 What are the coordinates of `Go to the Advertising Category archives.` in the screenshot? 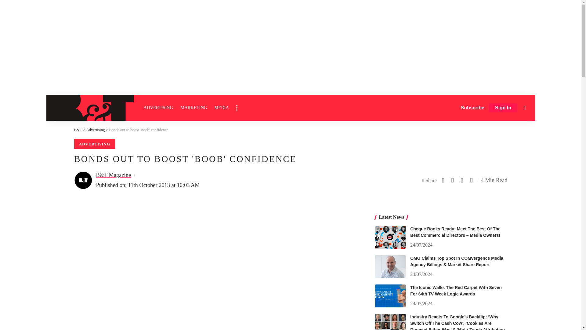 It's located at (95, 130).